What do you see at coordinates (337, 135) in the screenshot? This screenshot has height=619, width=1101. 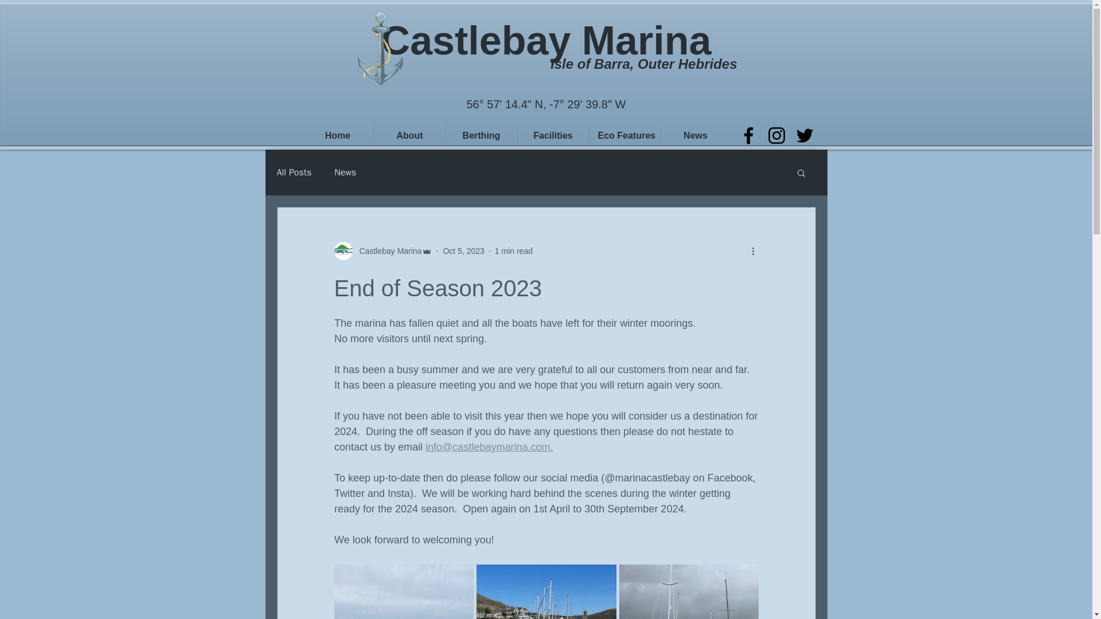 I see `Home` at bounding box center [337, 135].